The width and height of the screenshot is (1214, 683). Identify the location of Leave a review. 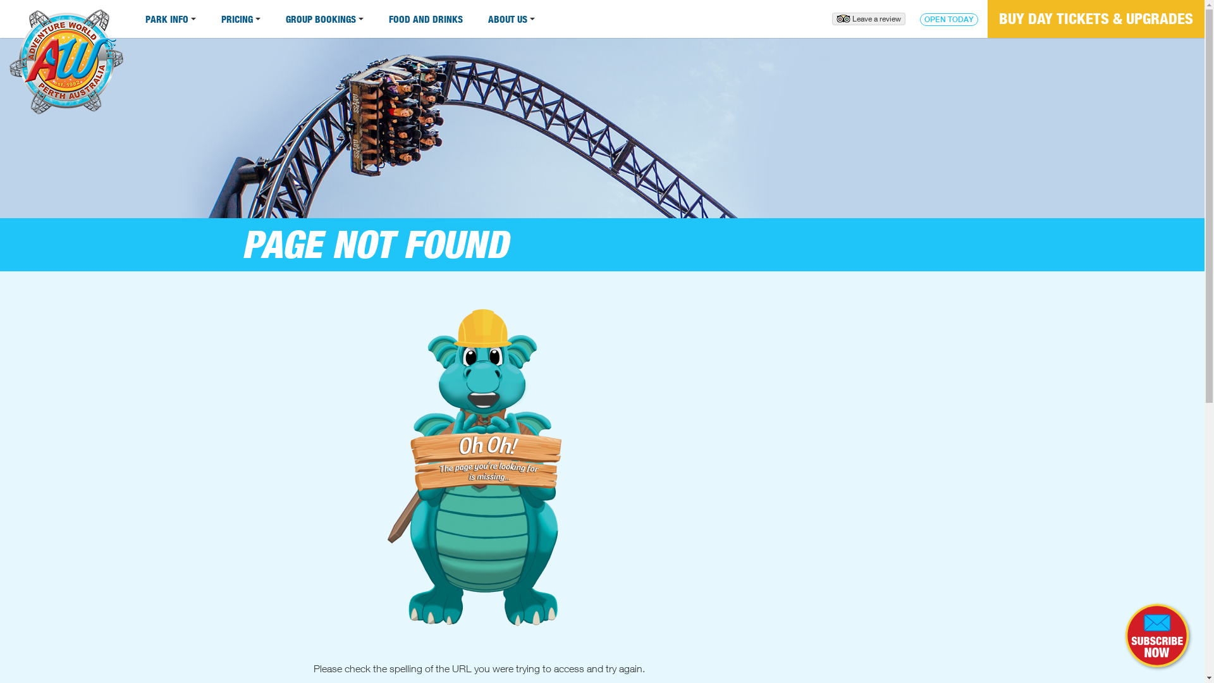
(869, 19).